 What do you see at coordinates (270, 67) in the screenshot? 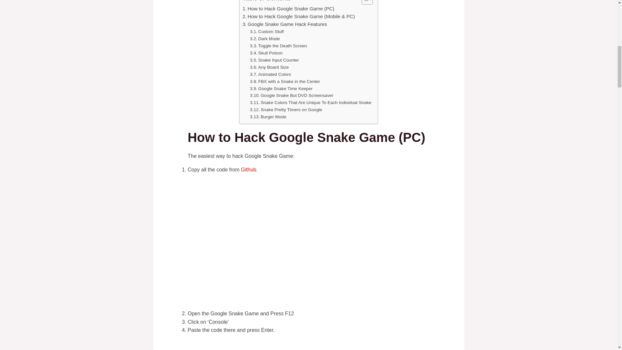
I see `Any Board Size` at bounding box center [270, 67].